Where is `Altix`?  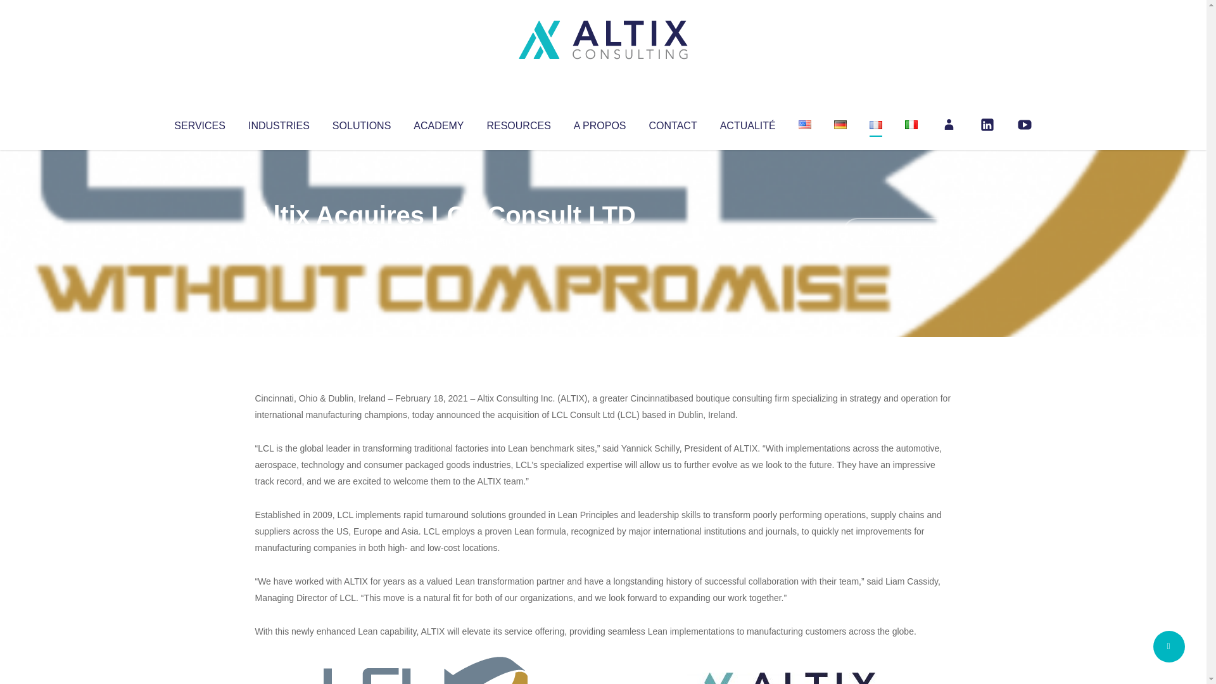 Altix is located at coordinates (279, 241).